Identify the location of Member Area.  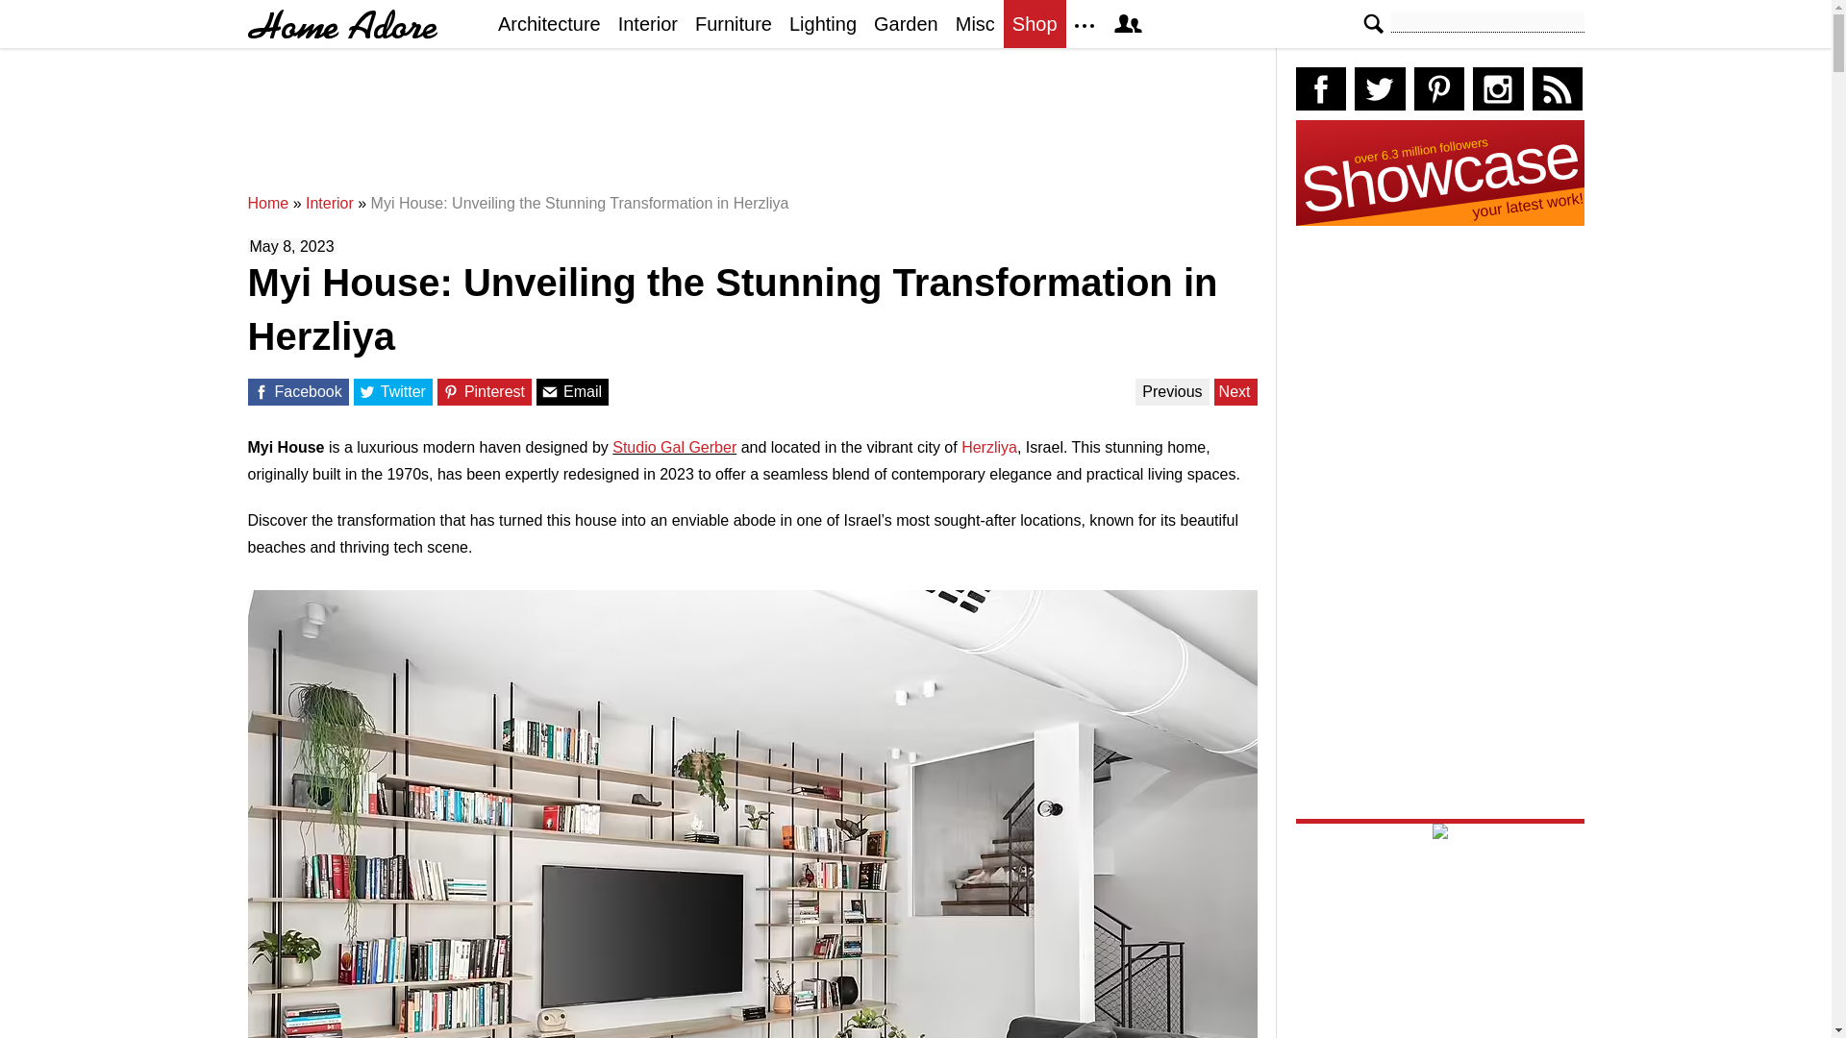
(1127, 23).